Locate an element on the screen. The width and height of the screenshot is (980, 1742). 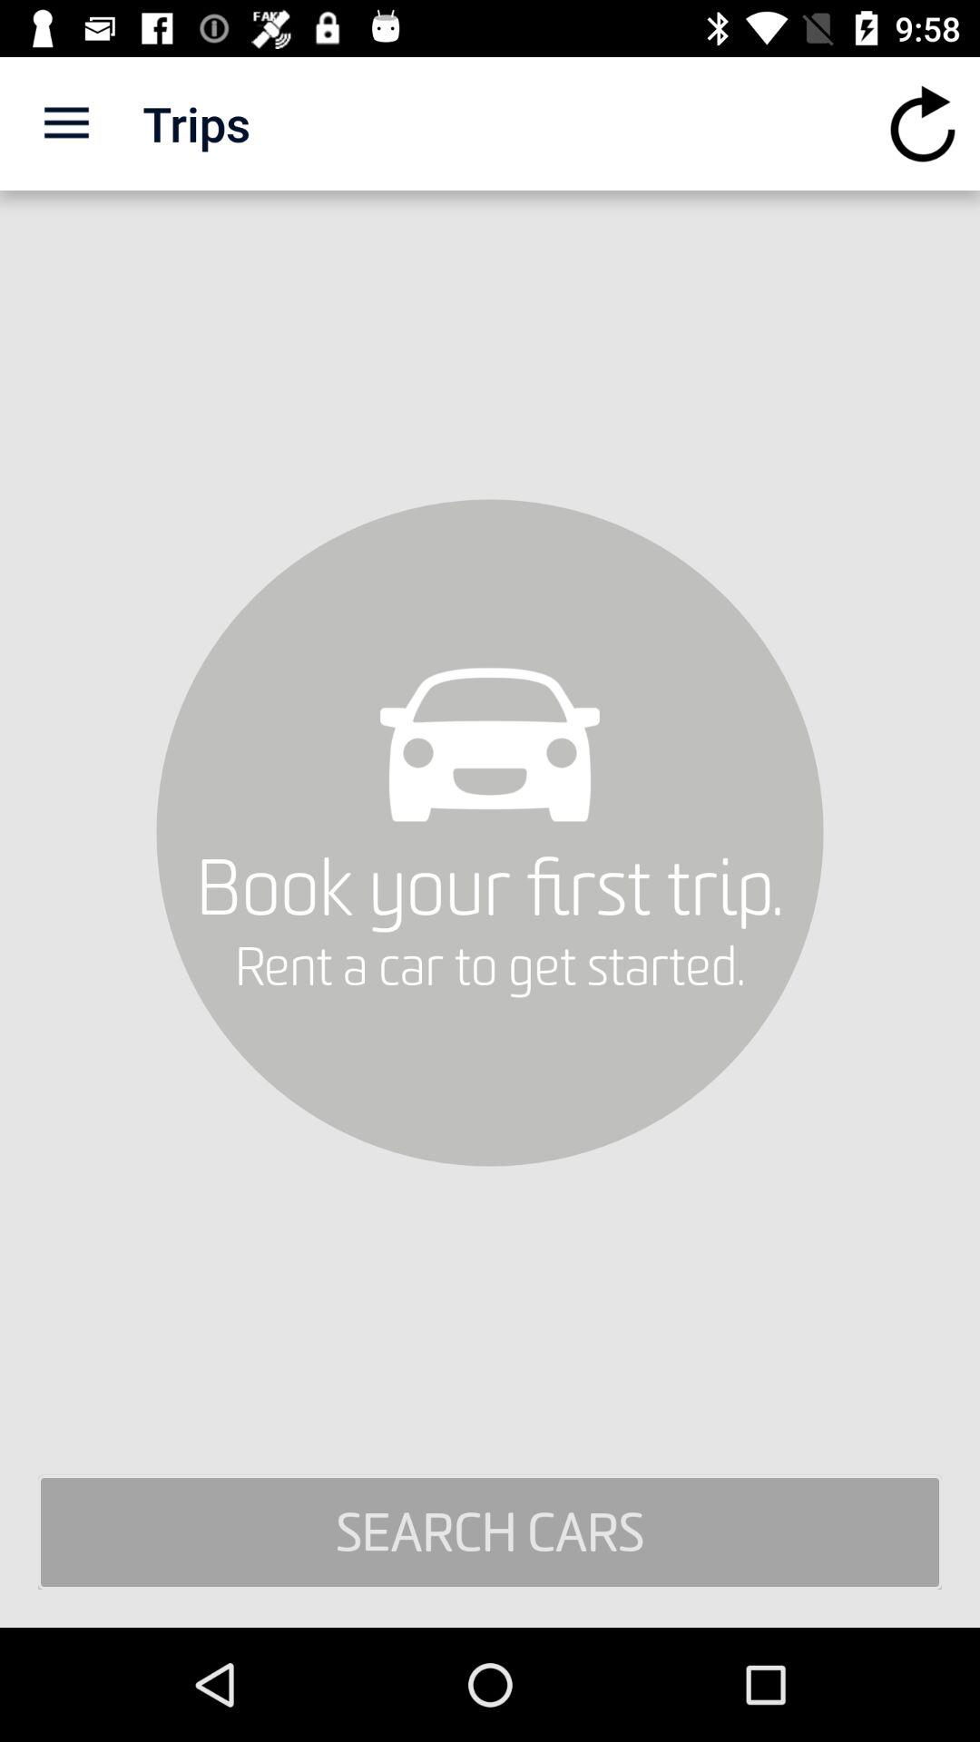
press search cars icon is located at coordinates (490, 1532).